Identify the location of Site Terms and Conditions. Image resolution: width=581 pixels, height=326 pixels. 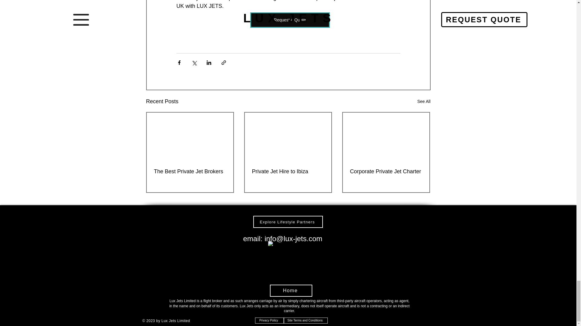
(306, 321).